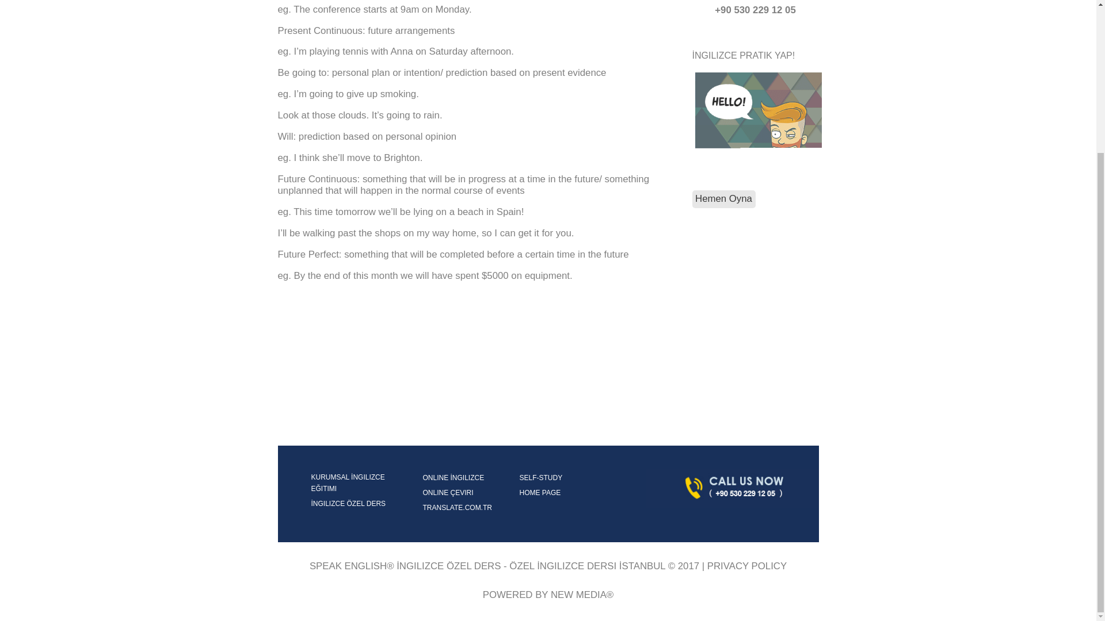 The width and height of the screenshot is (1105, 621). What do you see at coordinates (723, 198) in the screenshot?
I see `Hemen Oyna` at bounding box center [723, 198].